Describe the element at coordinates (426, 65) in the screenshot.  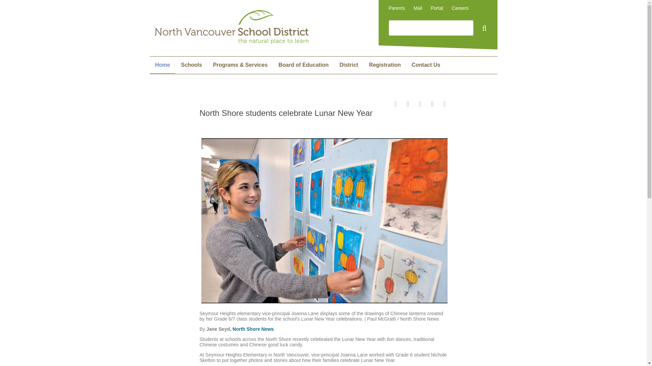
I see `A Scholantis site with a 2 column page layout.` at that location.